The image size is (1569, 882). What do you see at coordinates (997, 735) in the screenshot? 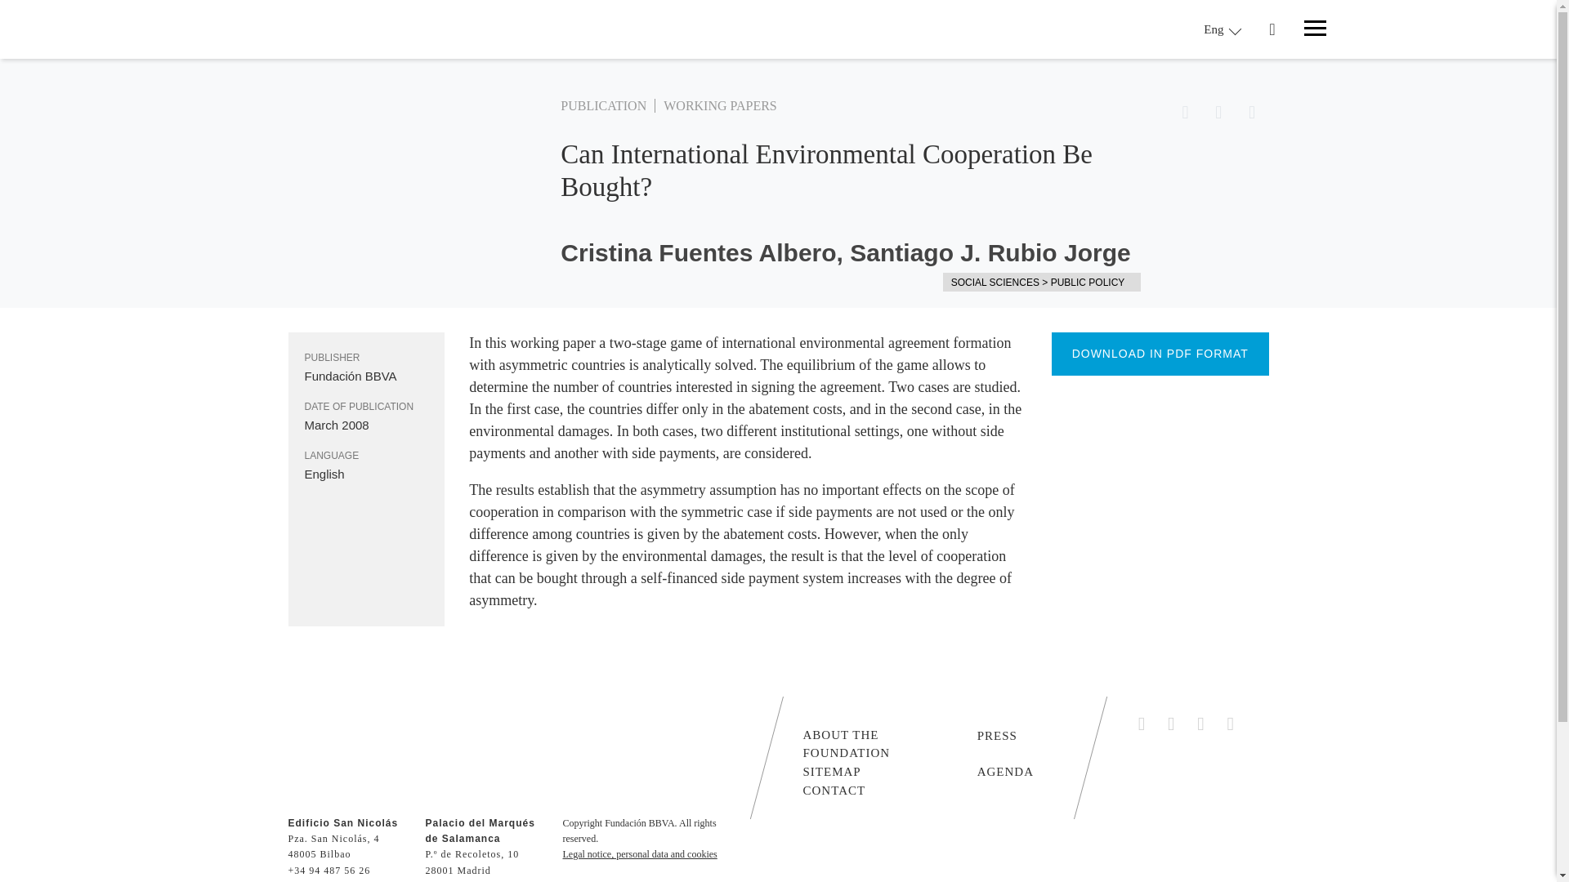
I see `PRESS` at bounding box center [997, 735].